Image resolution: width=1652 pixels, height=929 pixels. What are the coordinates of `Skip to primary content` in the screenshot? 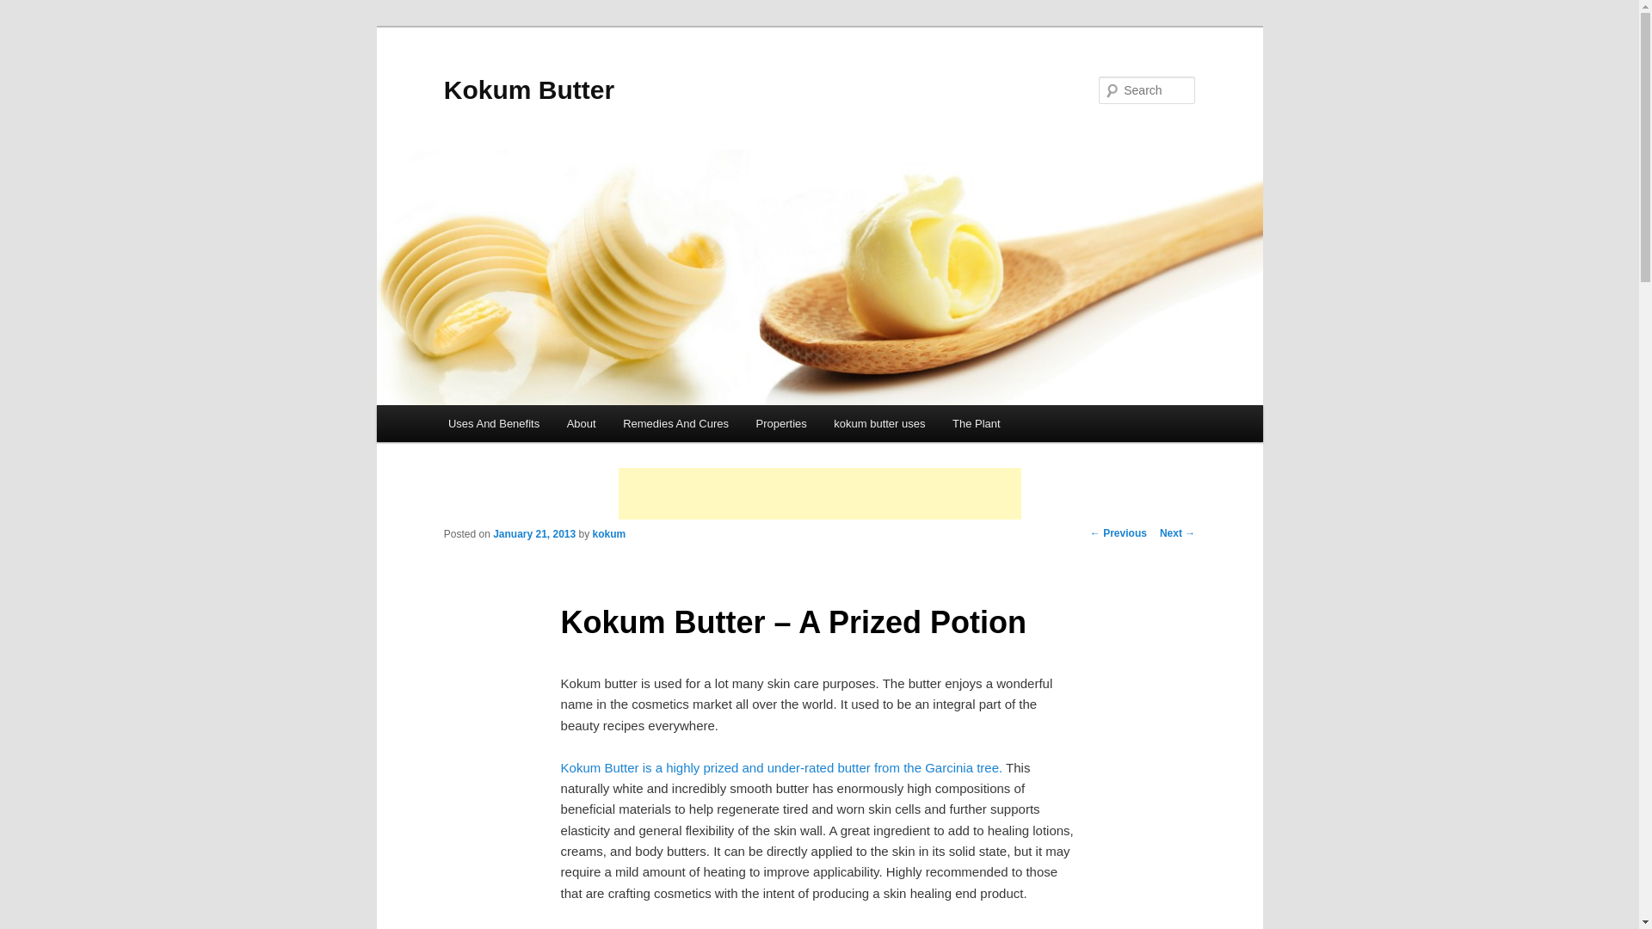 It's located at (526, 426).